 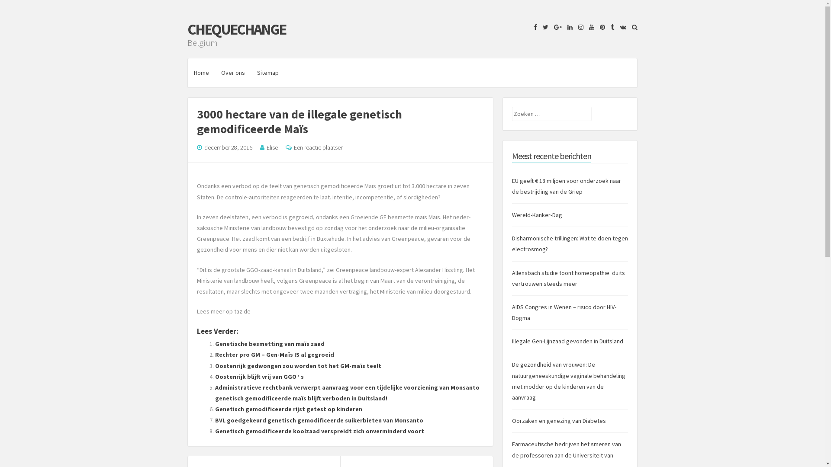 I want to click on Een reactie plaatsen, so click(x=319, y=147).